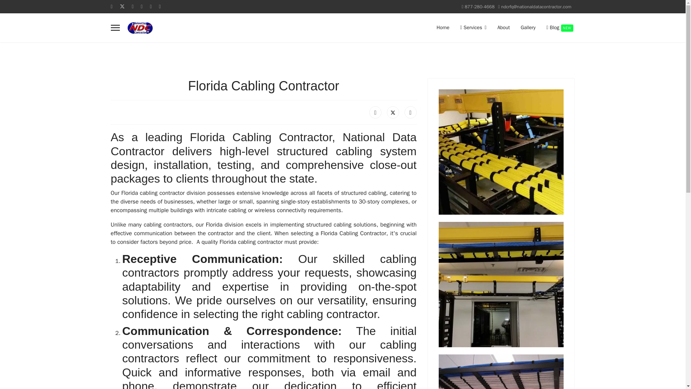 The height and width of the screenshot is (389, 691). What do you see at coordinates (479, 6) in the screenshot?
I see `877-280-4668` at bounding box center [479, 6].